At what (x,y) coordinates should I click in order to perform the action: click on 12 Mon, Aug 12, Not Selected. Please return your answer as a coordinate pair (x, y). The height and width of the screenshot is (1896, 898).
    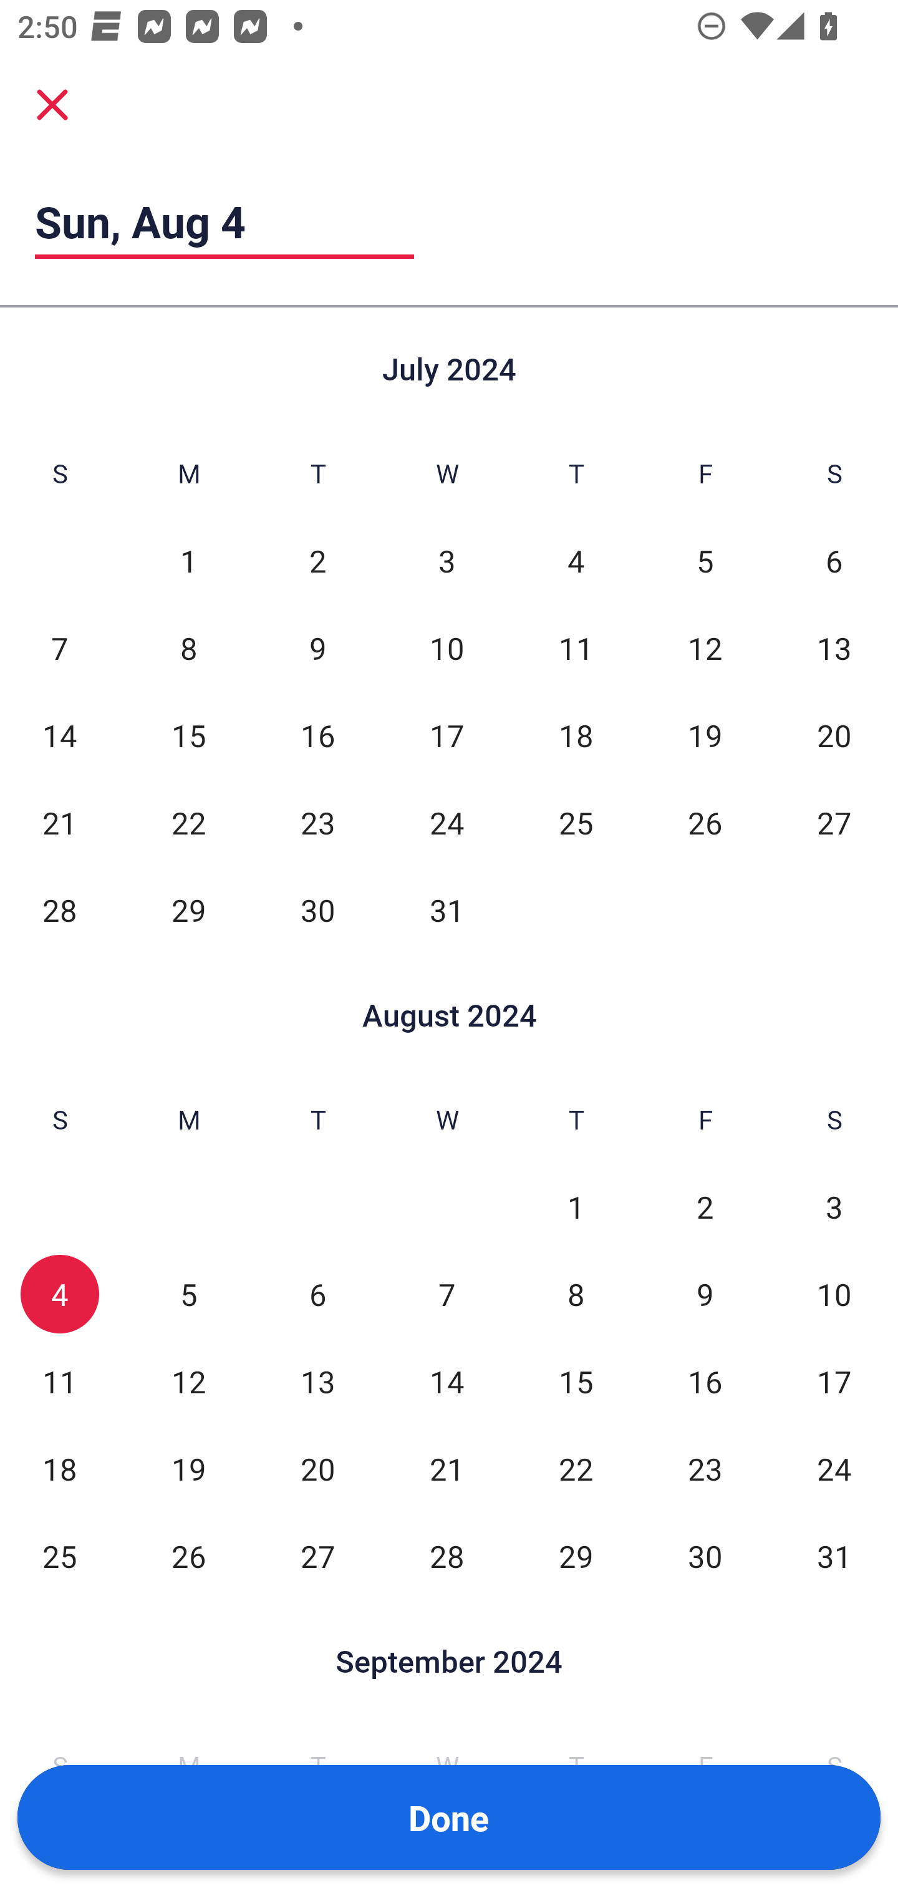
    Looking at the image, I should click on (188, 1382).